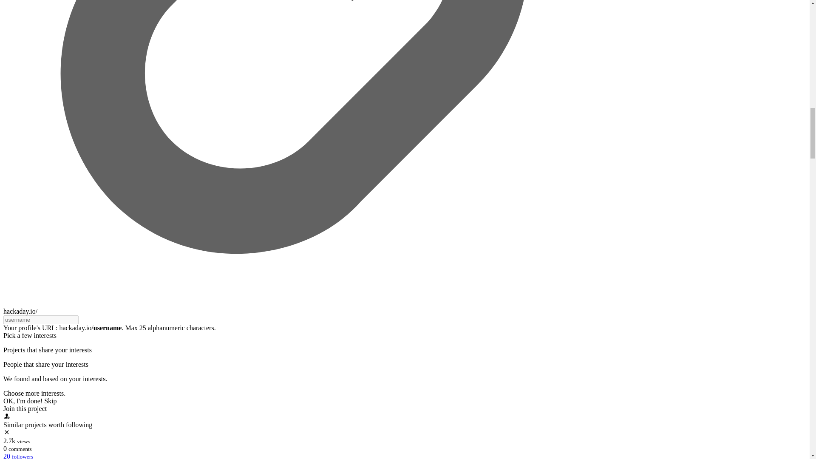 The image size is (816, 459). Describe the element at coordinates (9, 441) in the screenshot. I see `View Count` at that location.